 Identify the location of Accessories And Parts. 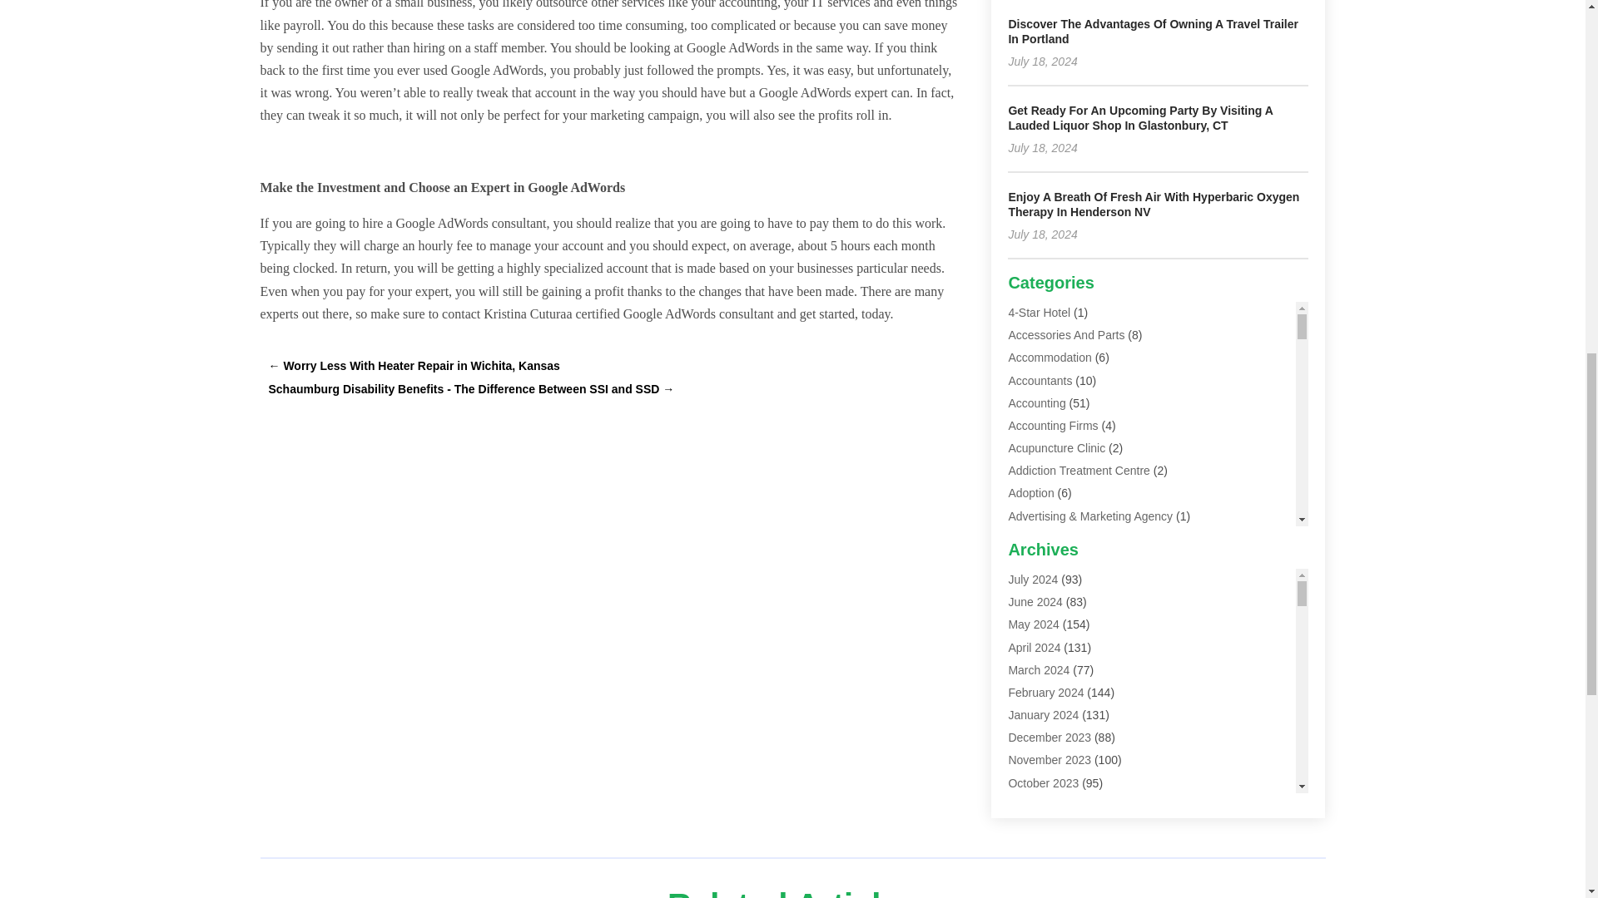
(1066, 335).